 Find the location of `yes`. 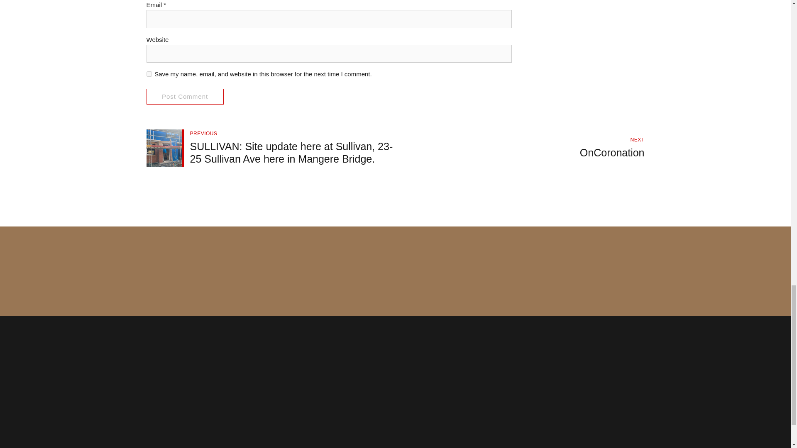

yes is located at coordinates (520, 148).